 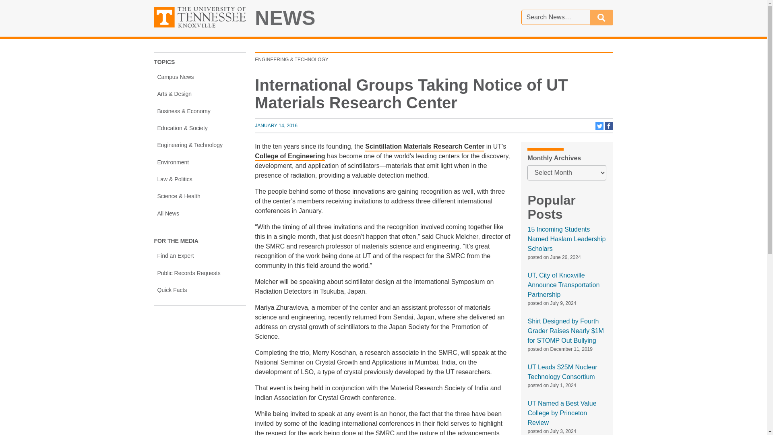 I want to click on Share on Twitter., so click(x=566, y=239).